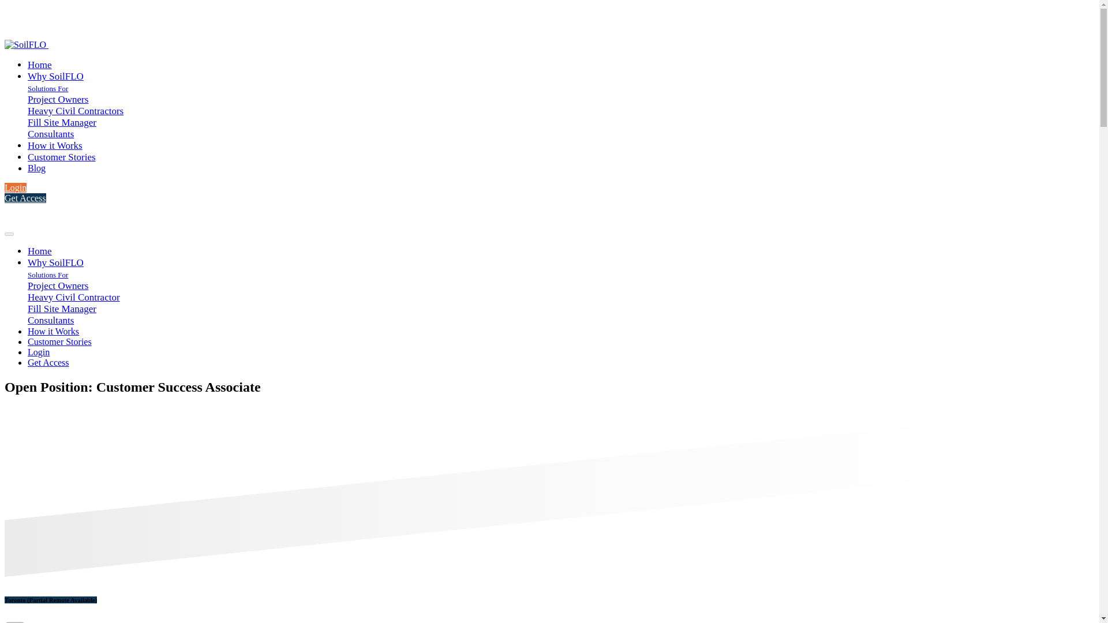 The image size is (1108, 623). I want to click on How it Works, so click(53, 331).